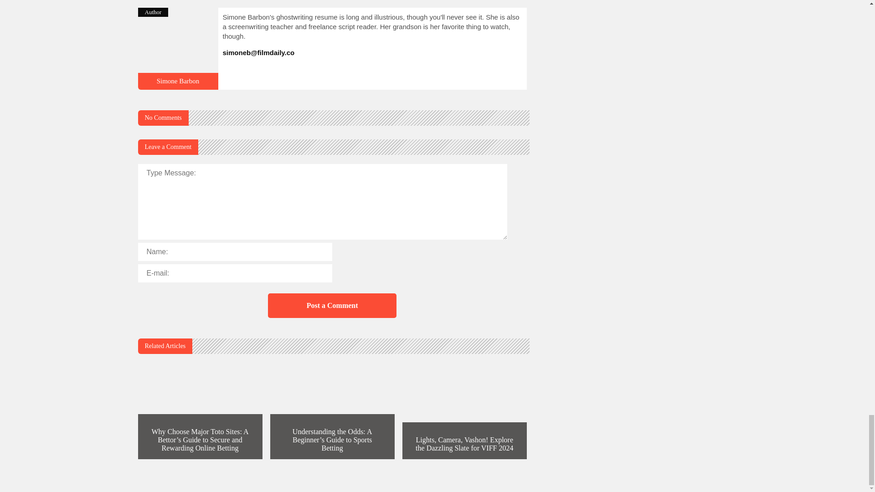  I want to click on Why sports documentaries are taking over streaming services, so click(178, 81).